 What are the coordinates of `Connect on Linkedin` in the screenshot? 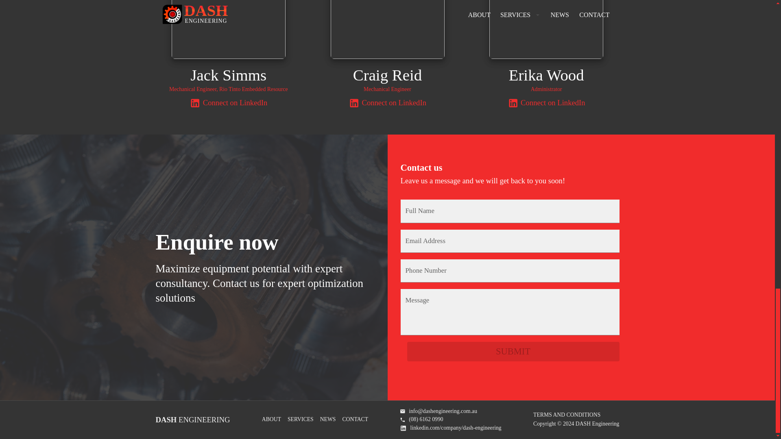 It's located at (228, 102).